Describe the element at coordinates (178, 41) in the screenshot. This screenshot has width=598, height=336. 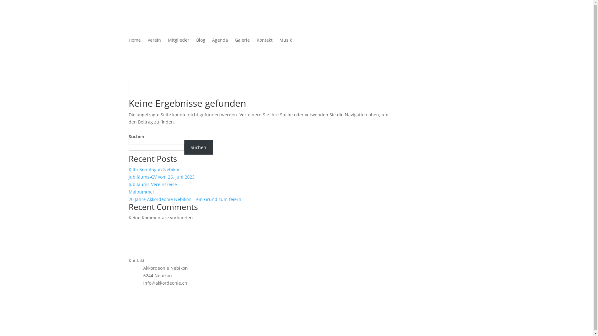
I see `Mitglieder` at that location.